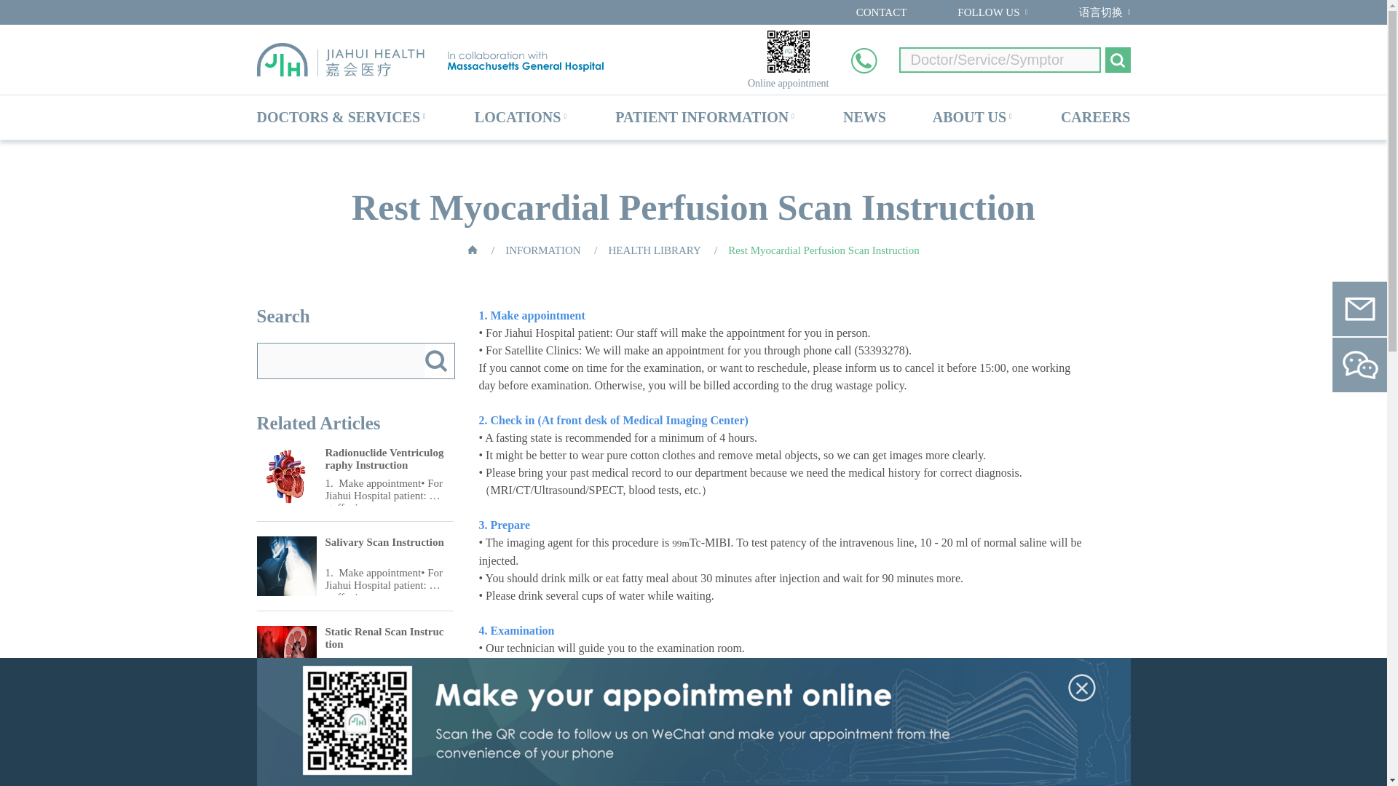  I want to click on Online appointment, so click(788, 52).